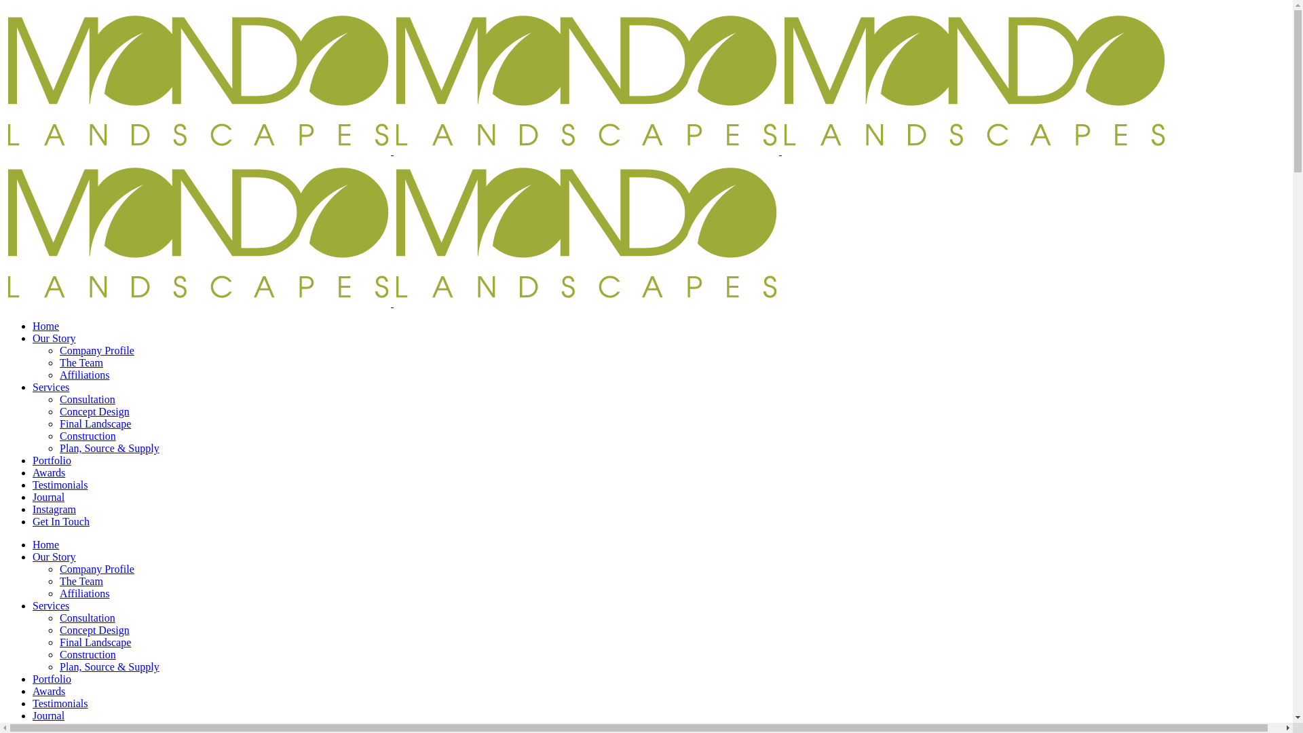 This screenshot has width=1303, height=733. I want to click on Final Landscape, so click(95, 642).